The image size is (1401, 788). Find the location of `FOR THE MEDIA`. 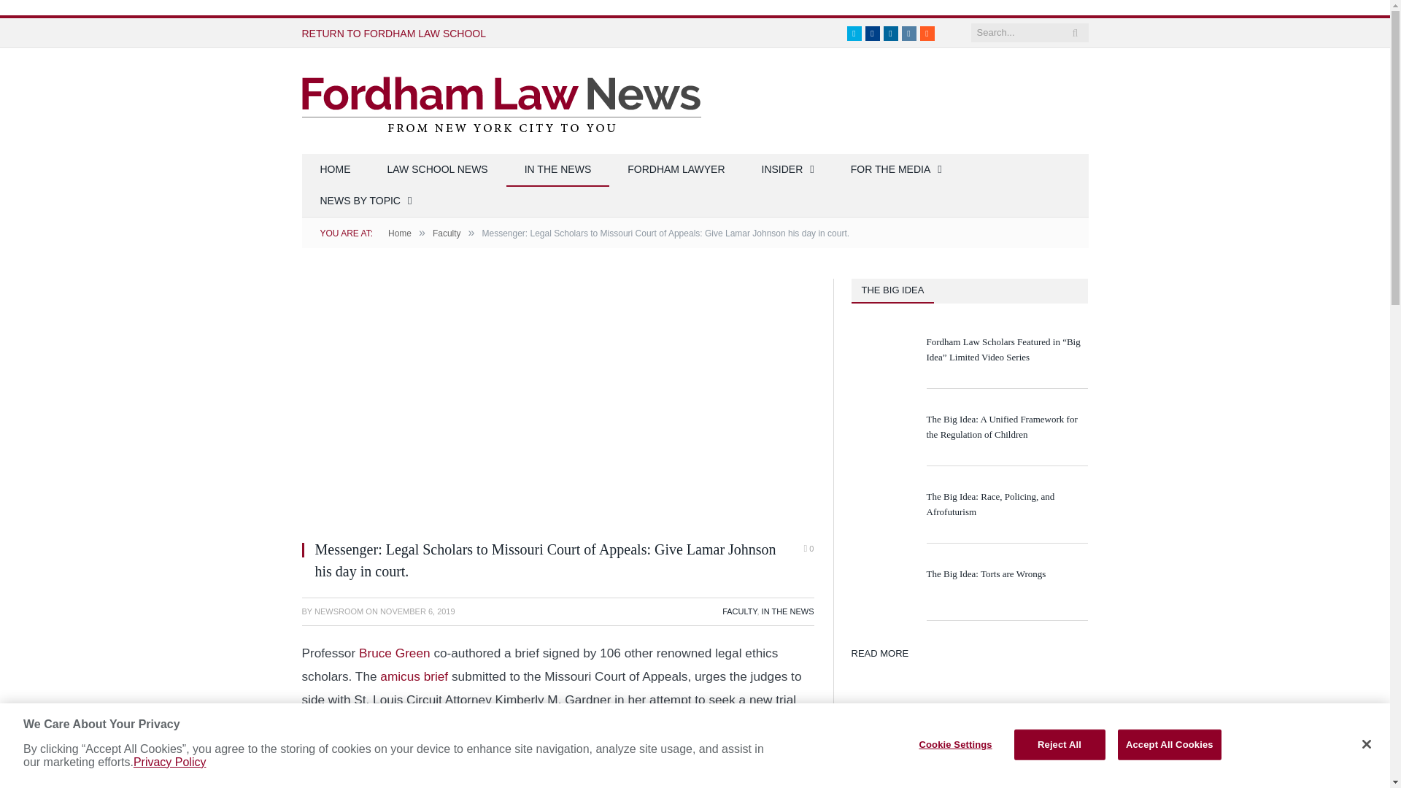

FOR THE MEDIA is located at coordinates (896, 169).